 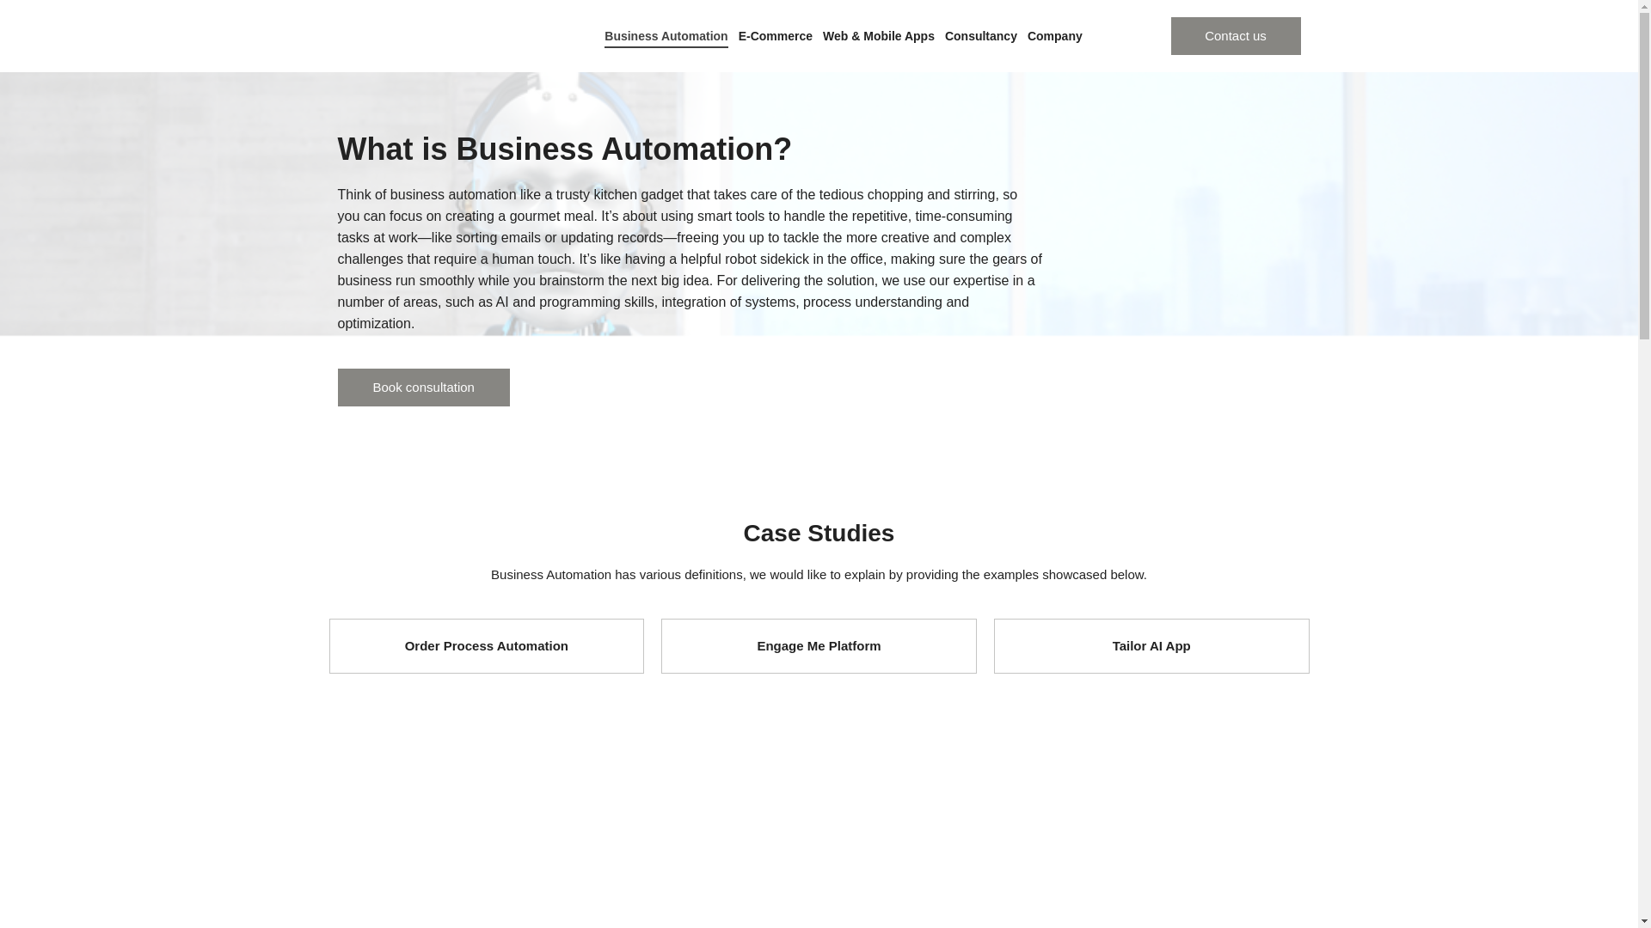 I want to click on Company, so click(x=1054, y=36).